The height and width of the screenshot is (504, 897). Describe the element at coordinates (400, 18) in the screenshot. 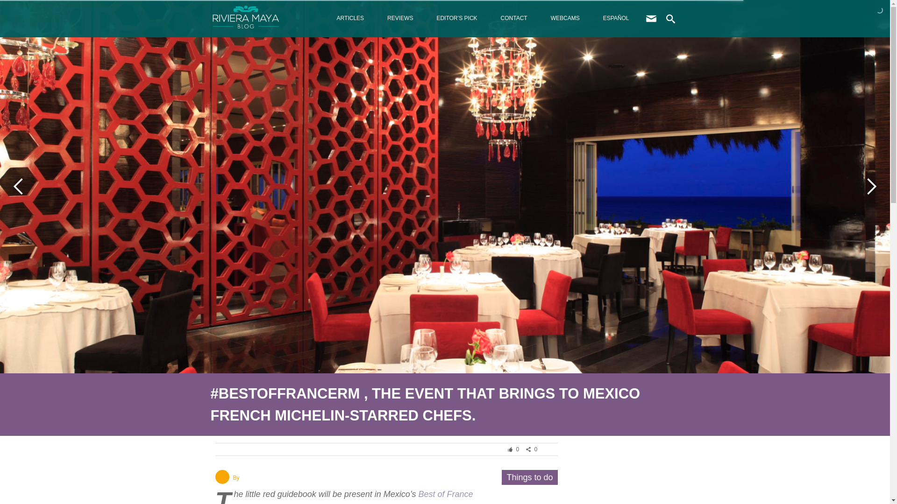

I see `REVIEWS` at that location.